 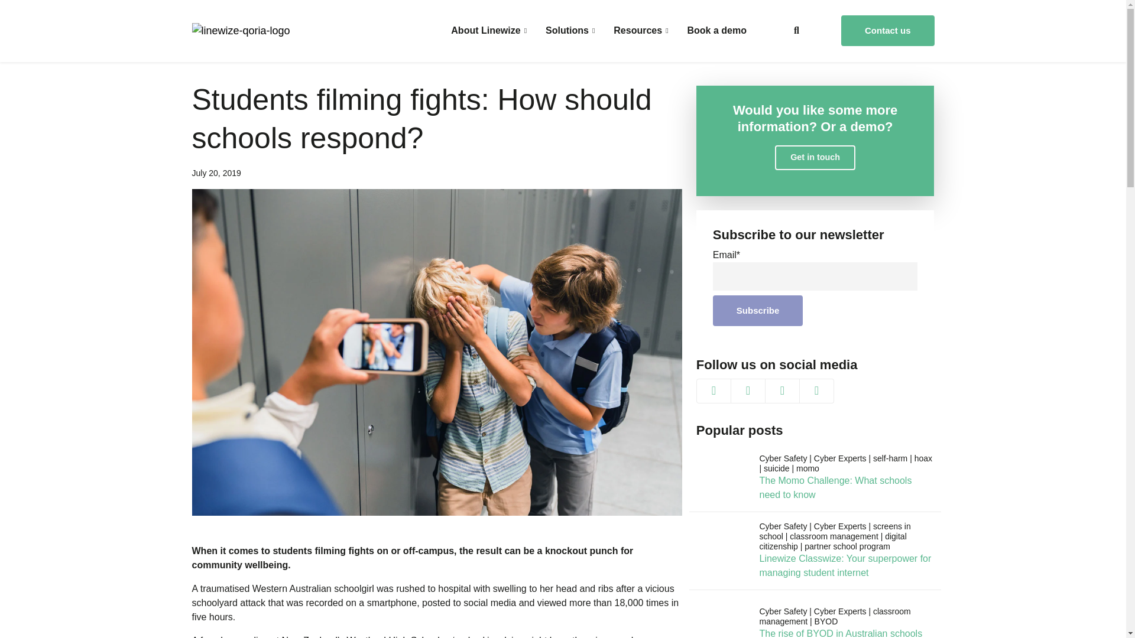 What do you see at coordinates (717, 30) in the screenshot?
I see `Book a demo` at bounding box center [717, 30].